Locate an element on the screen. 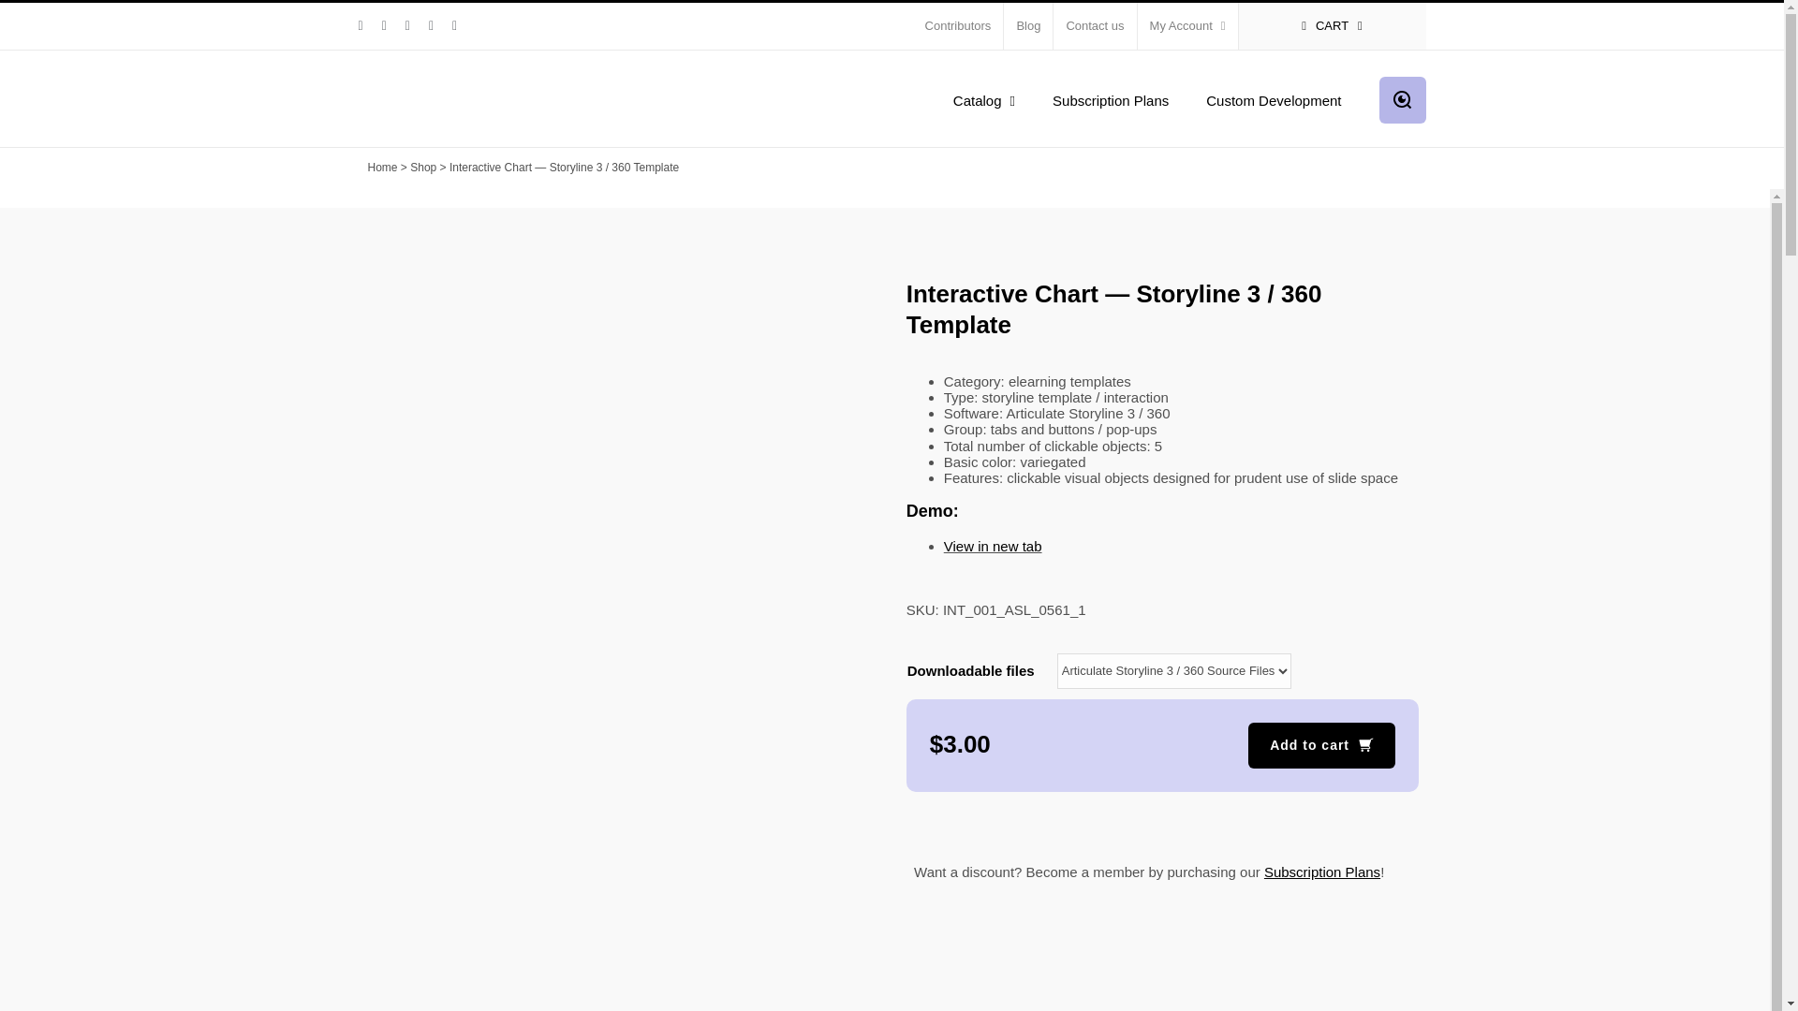 The width and height of the screenshot is (1798, 1011). Blog is located at coordinates (1027, 26).